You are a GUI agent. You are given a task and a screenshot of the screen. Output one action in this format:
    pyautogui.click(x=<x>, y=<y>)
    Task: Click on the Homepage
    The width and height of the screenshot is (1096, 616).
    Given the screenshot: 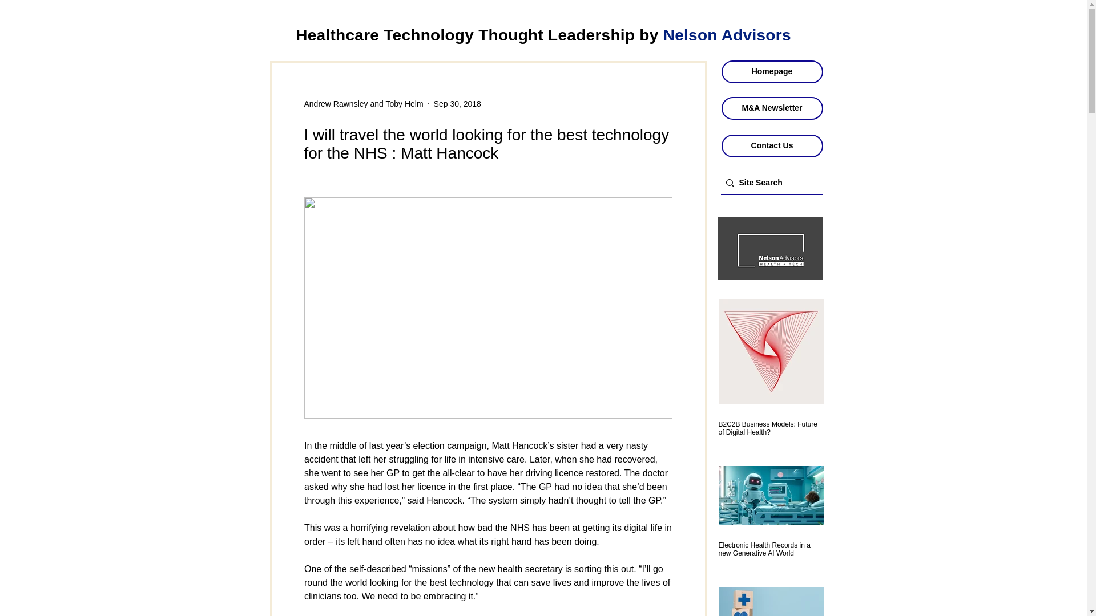 What is the action you would take?
    pyautogui.click(x=772, y=71)
    